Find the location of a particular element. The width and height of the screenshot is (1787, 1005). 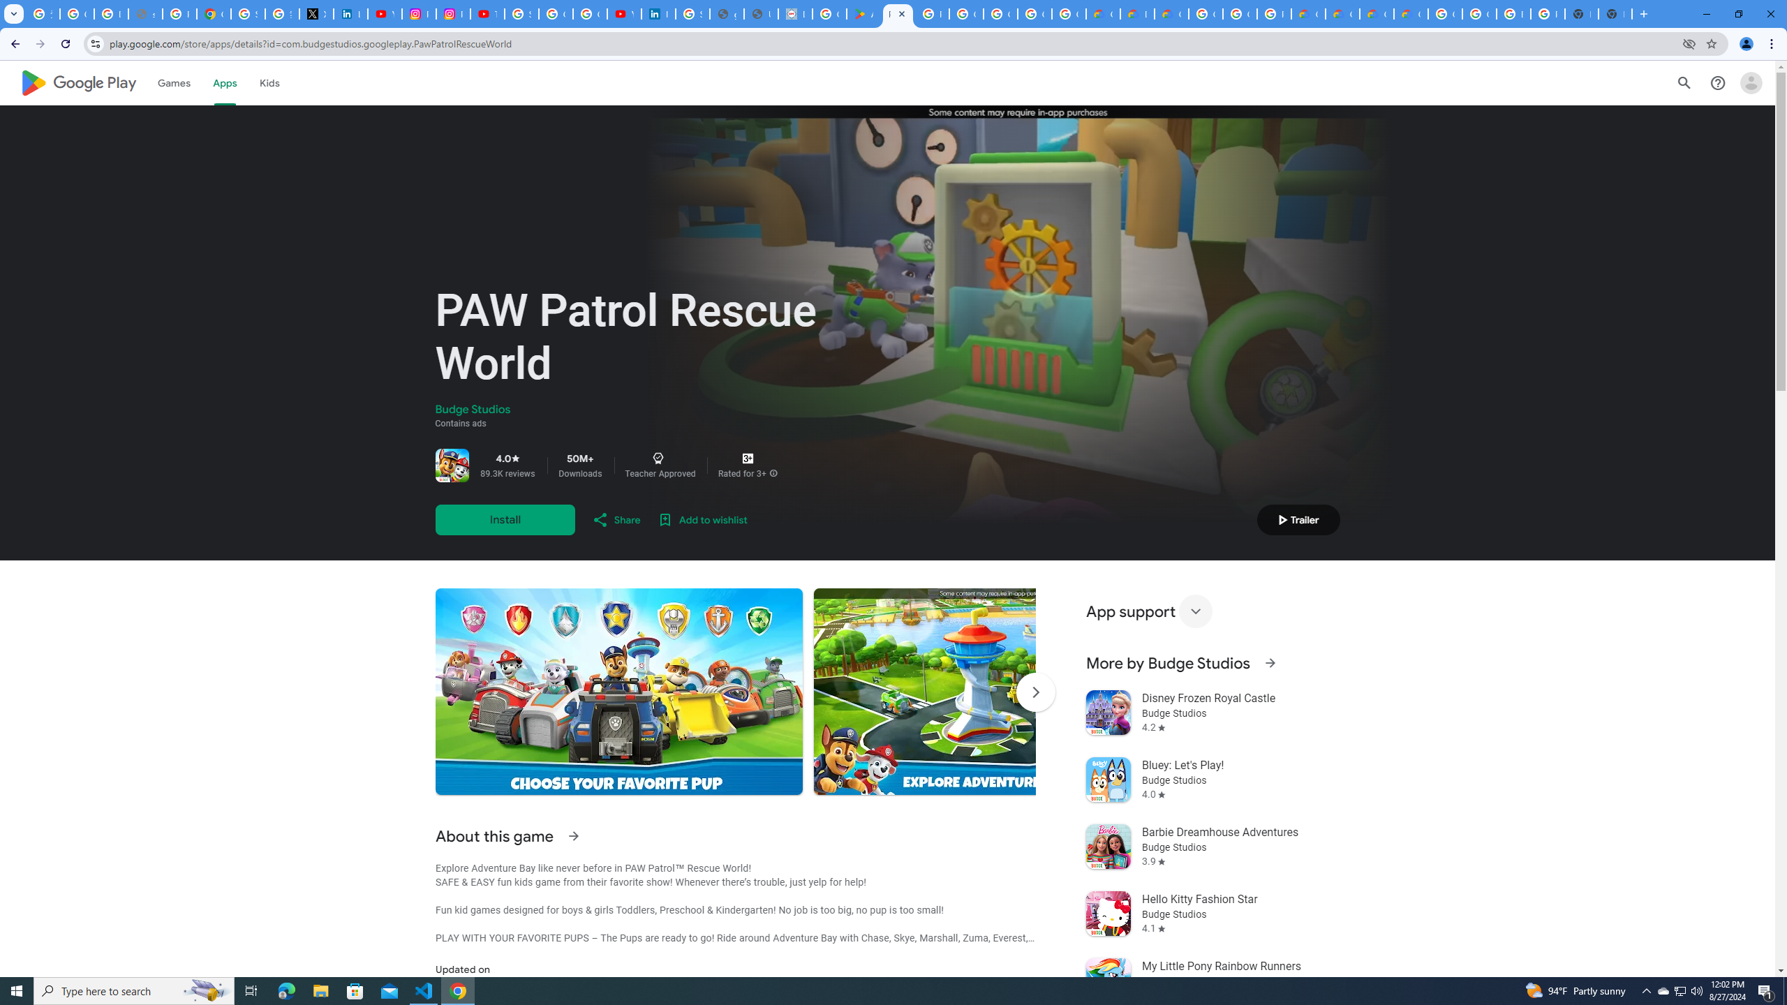

support.google.com - Network error is located at coordinates (145, 14).